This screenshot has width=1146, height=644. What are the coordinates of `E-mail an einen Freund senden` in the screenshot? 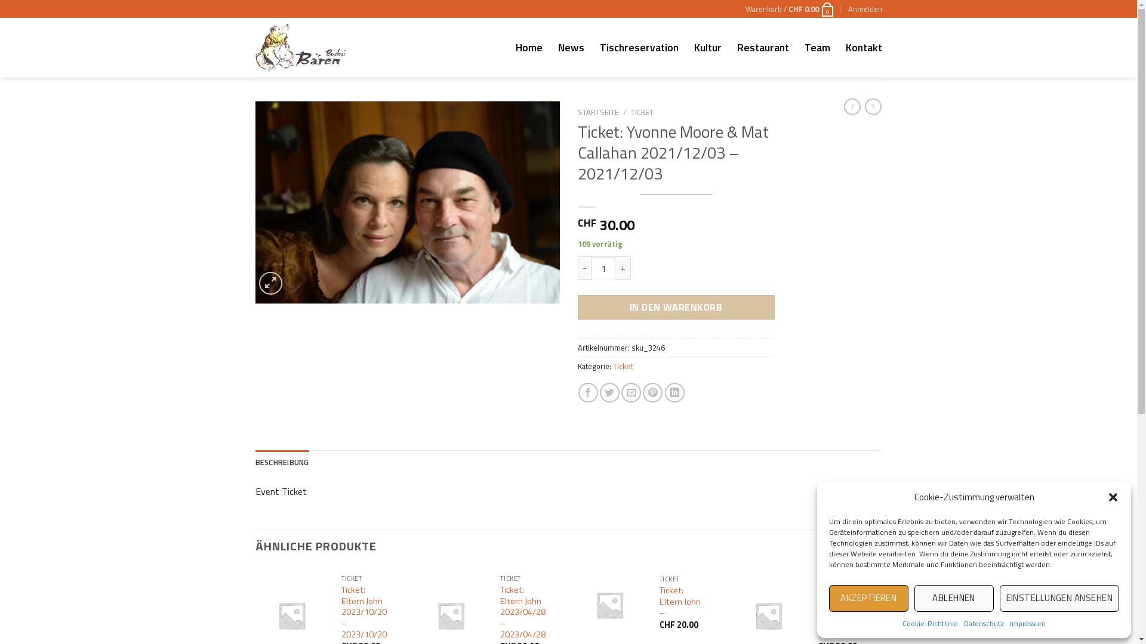 It's located at (631, 392).